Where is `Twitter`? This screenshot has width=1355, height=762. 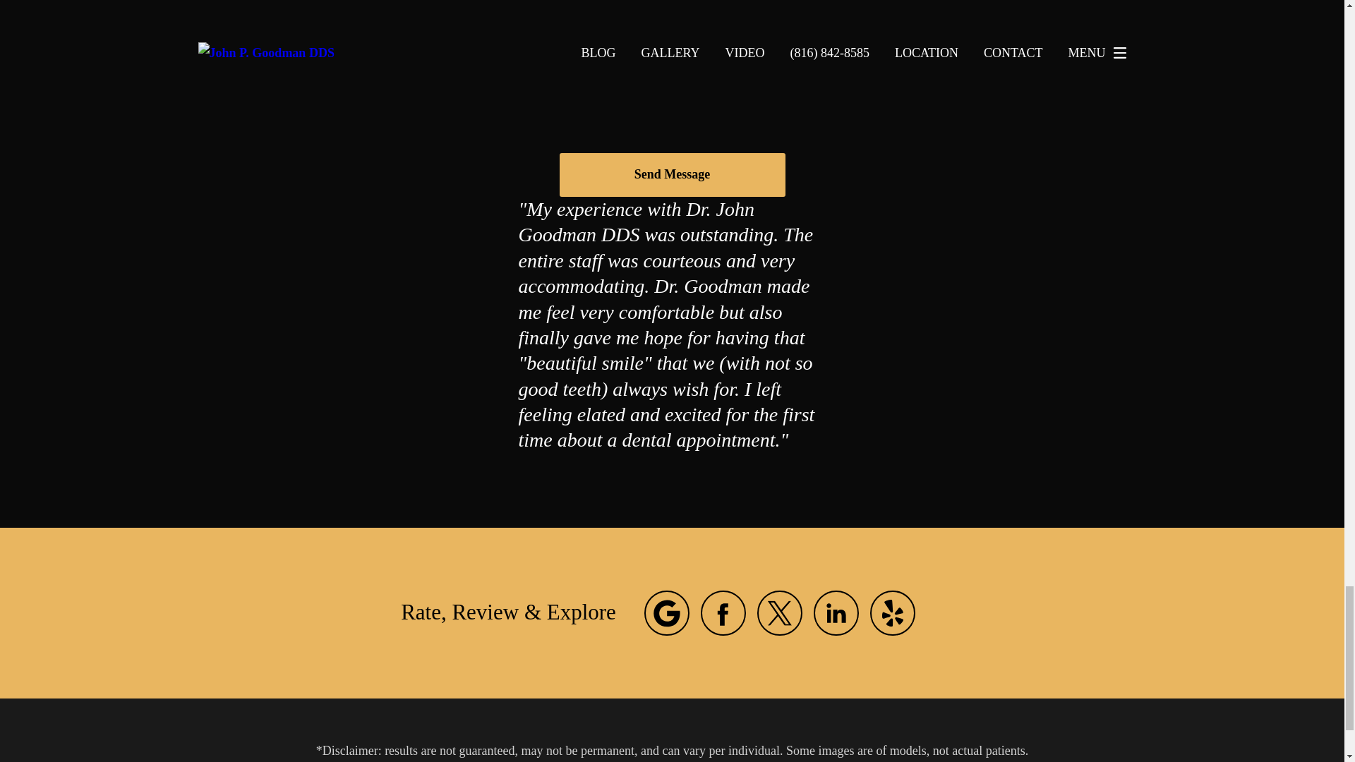
Twitter is located at coordinates (779, 612).